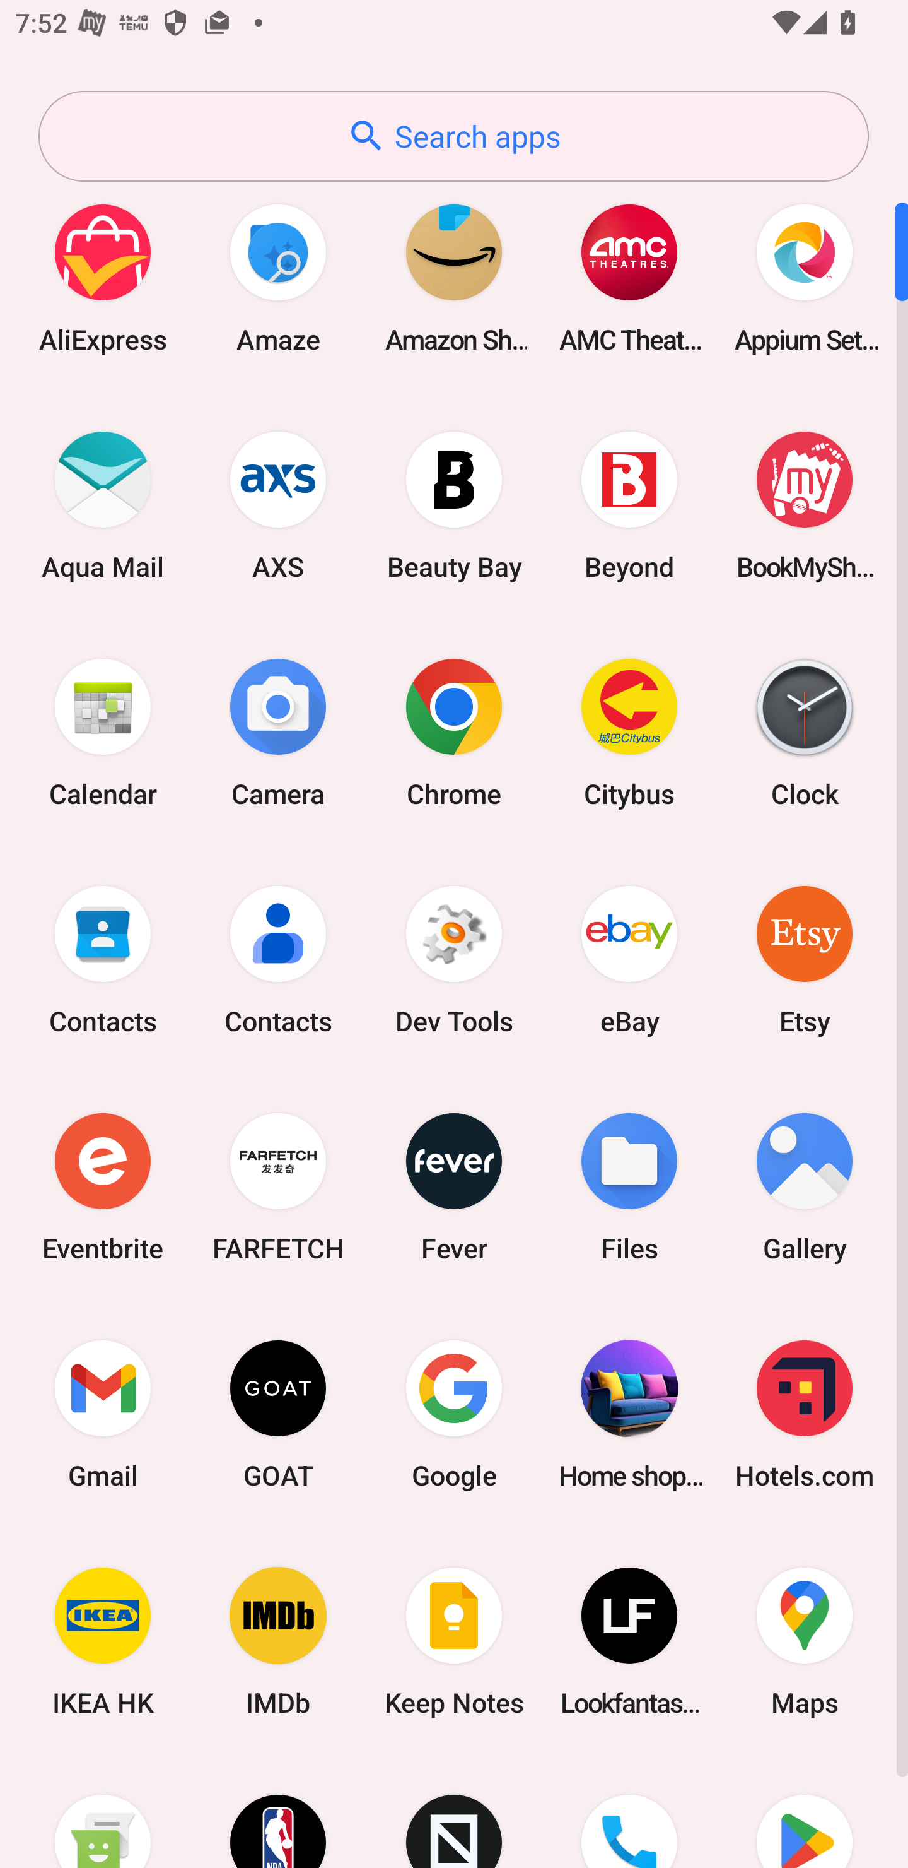 The height and width of the screenshot is (1868, 908). I want to click on Keep Notes, so click(454, 1642).